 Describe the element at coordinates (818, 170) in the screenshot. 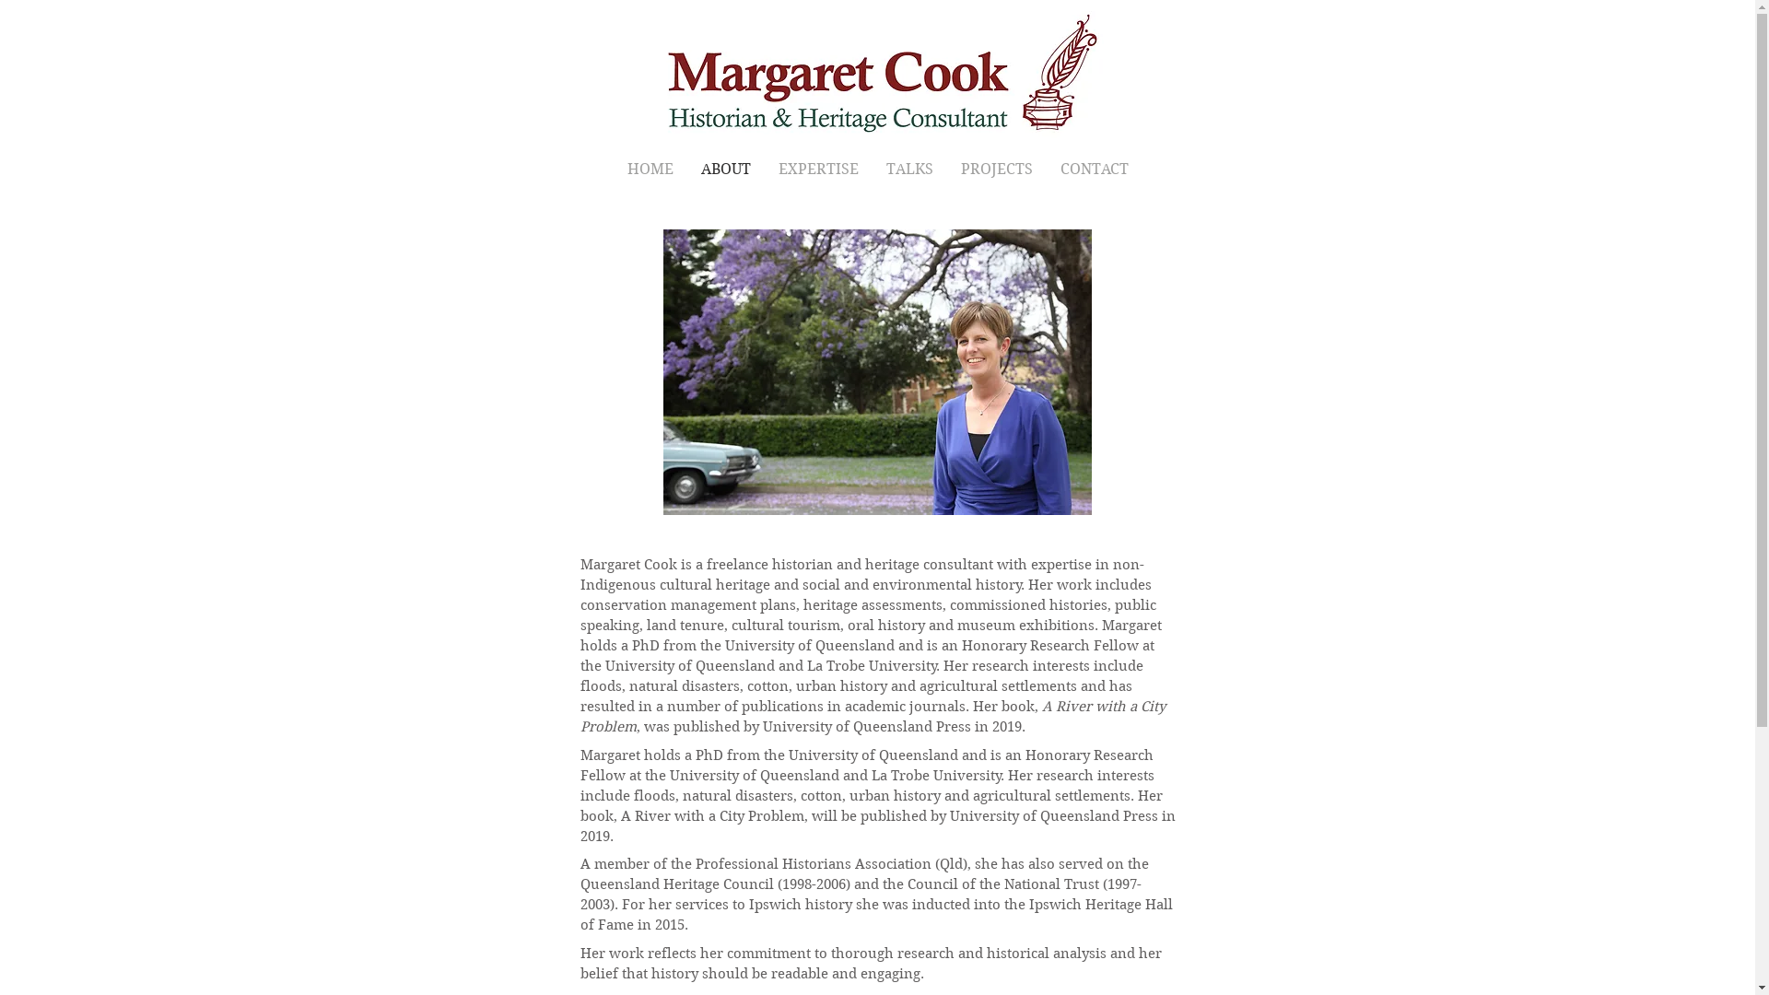

I see `EXPERTISE` at that location.